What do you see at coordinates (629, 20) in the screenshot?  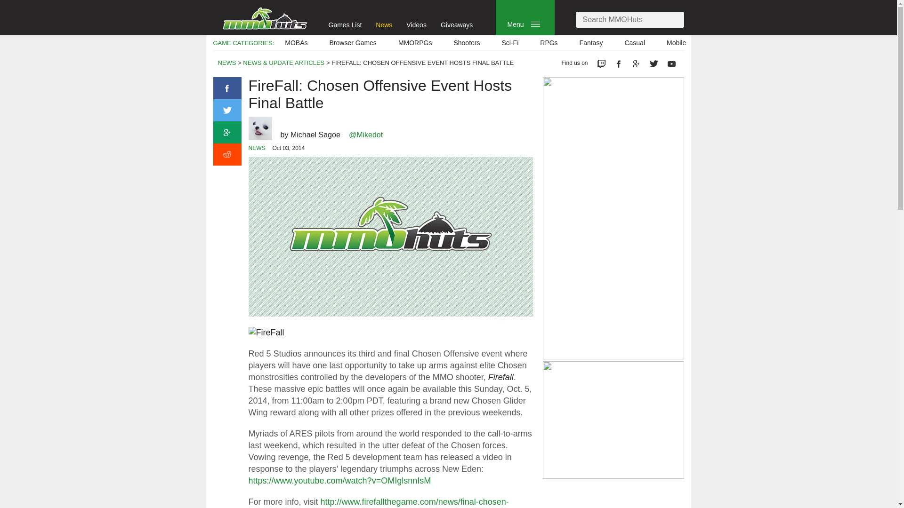 I see `Search MMOHuts - 4 chars search query required.` at bounding box center [629, 20].